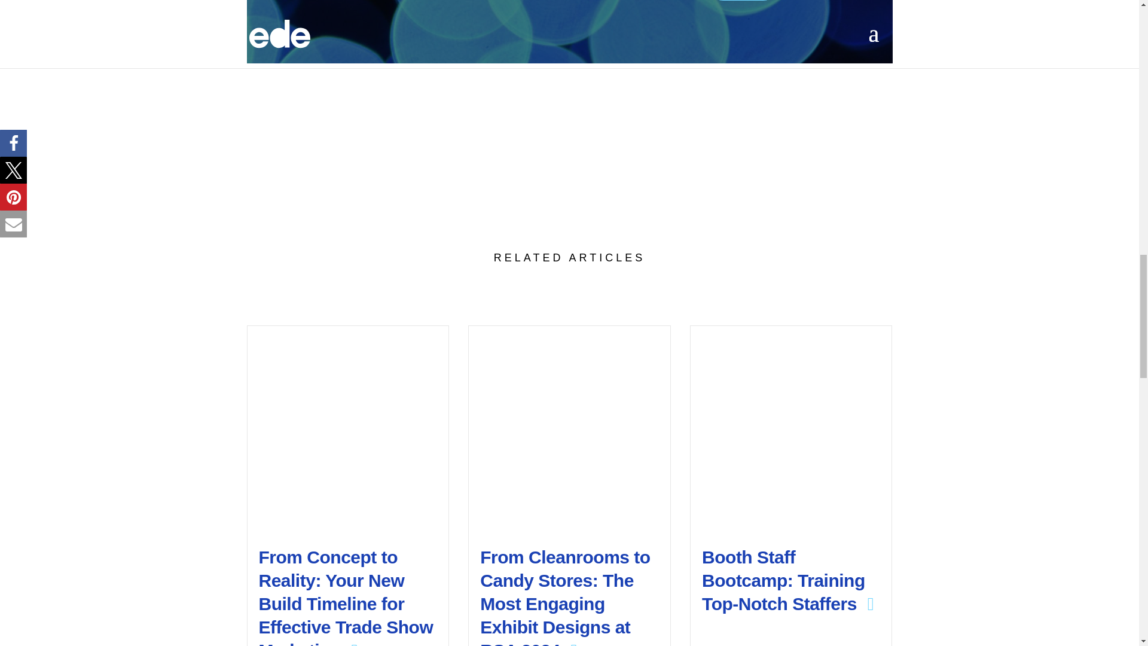 The height and width of the screenshot is (646, 1148). I want to click on Booth Staff Bootcamp: Training Top-Notch Staffers, so click(787, 580).